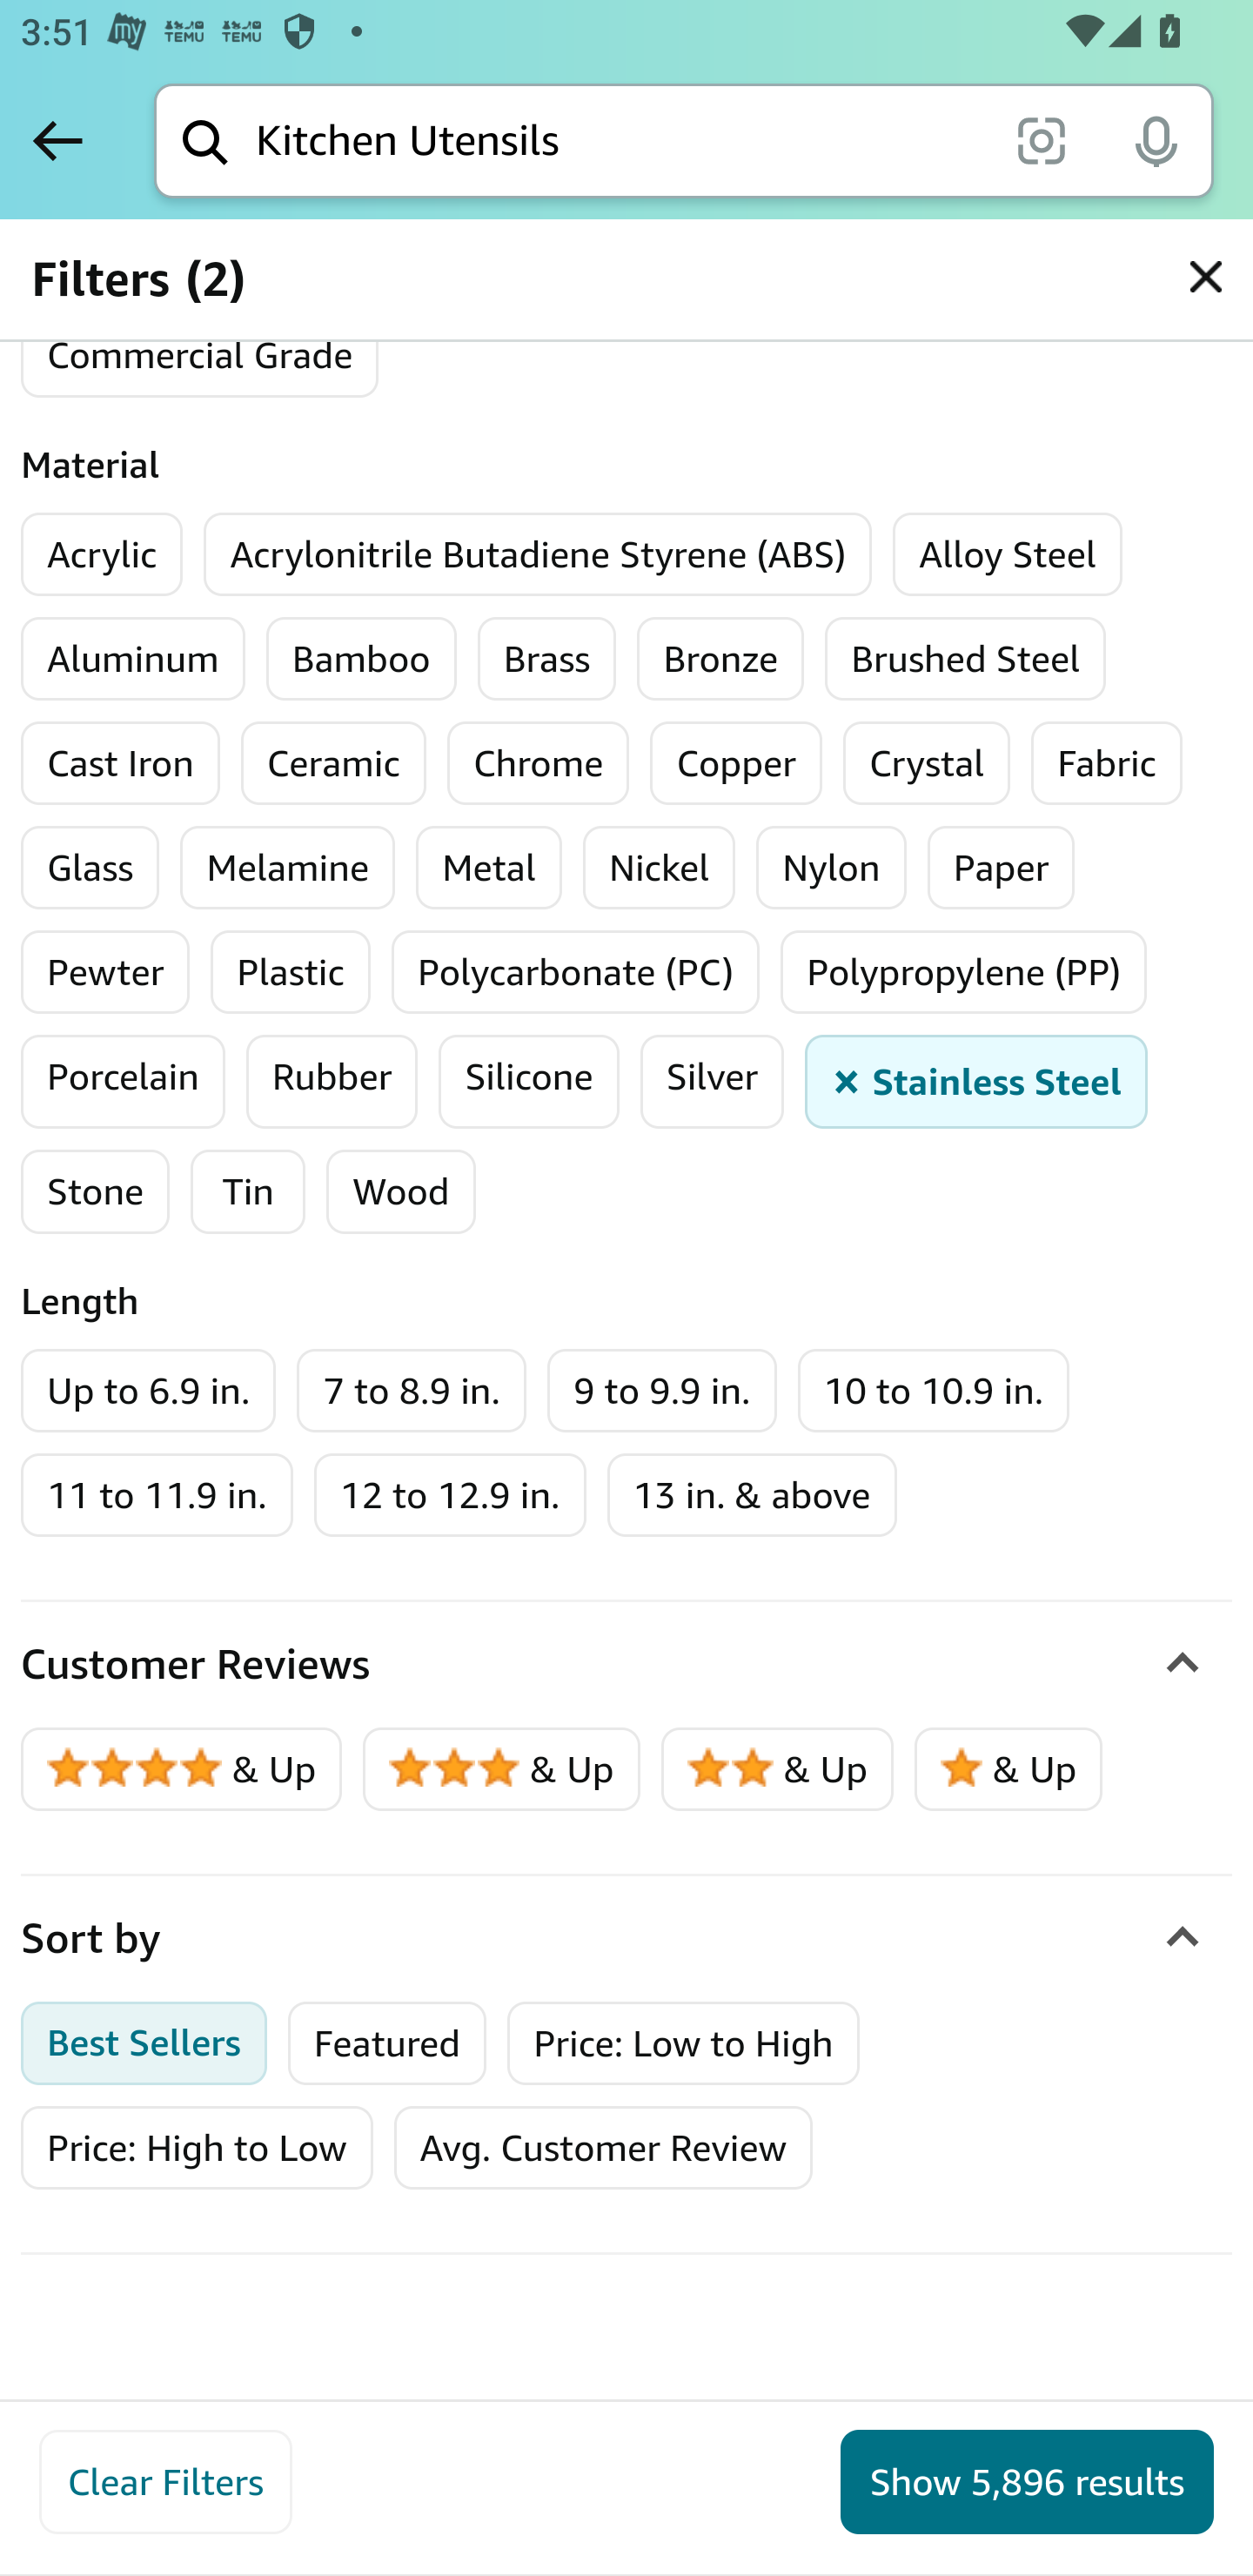  I want to click on Fabric, so click(1107, 763).